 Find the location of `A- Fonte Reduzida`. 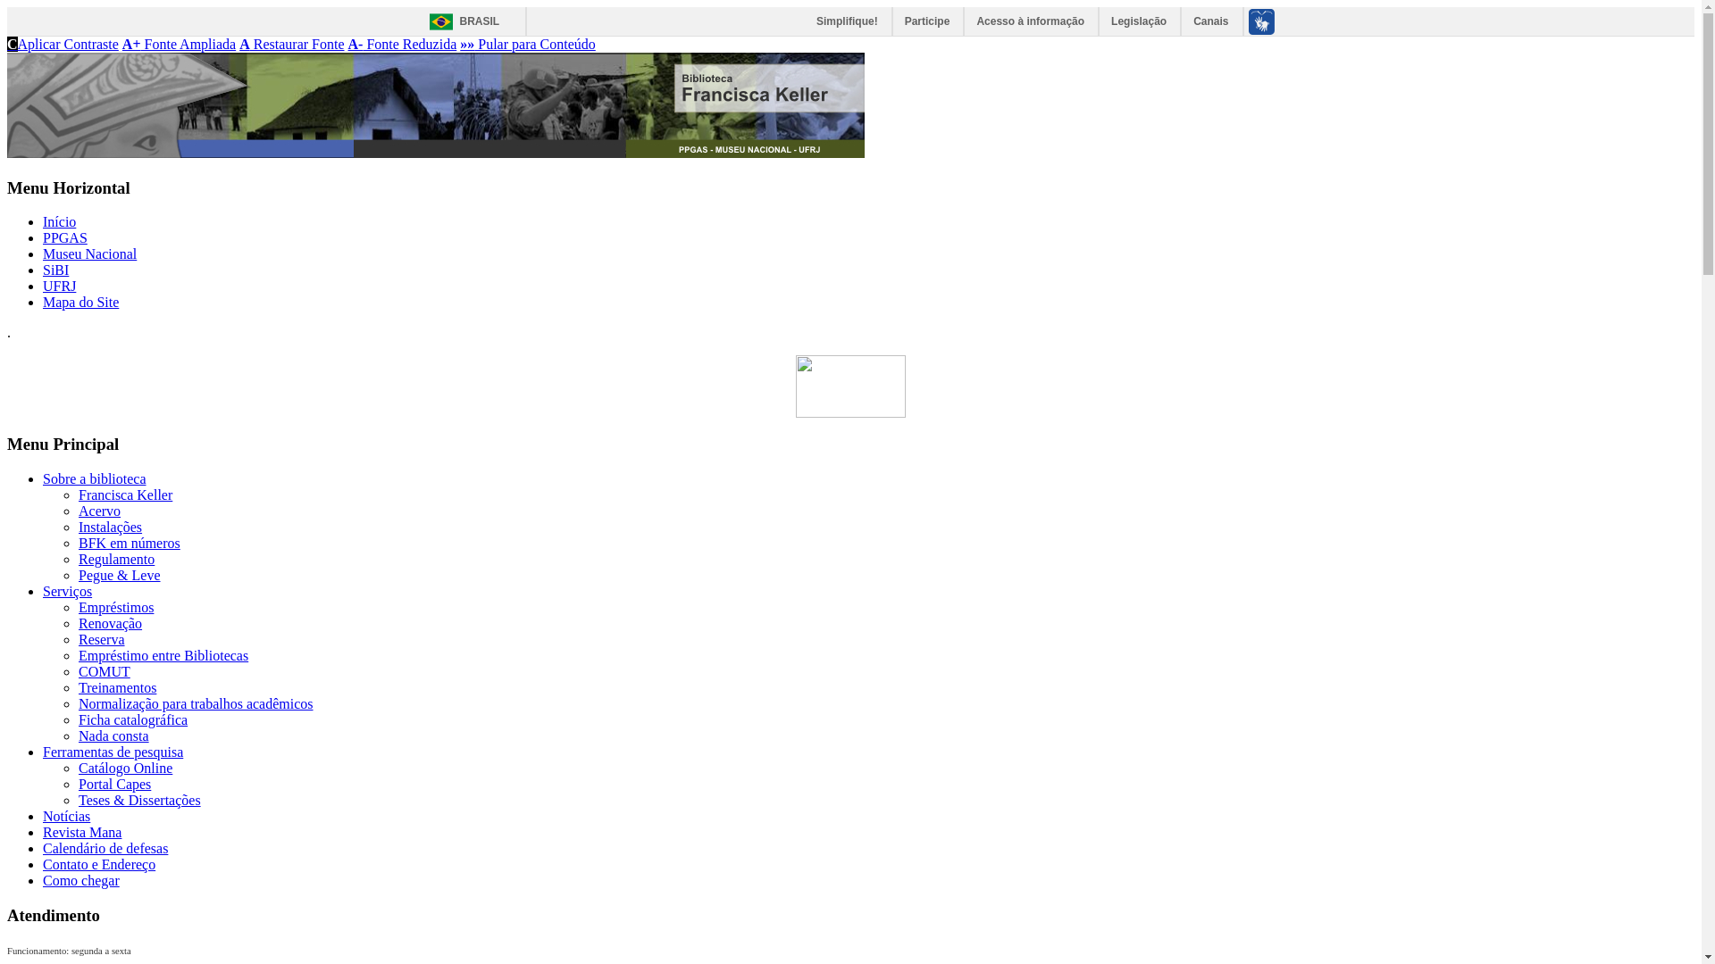

A- Fonte Reduzida is located at coordinates (403, 45).